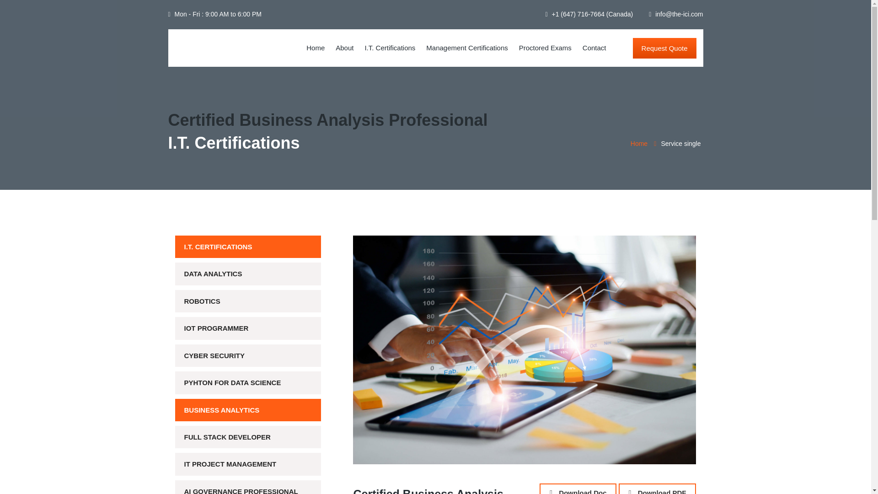 This screenshot has height=494, width=878. I want to click on Proctored Exams, so click(545, 48).